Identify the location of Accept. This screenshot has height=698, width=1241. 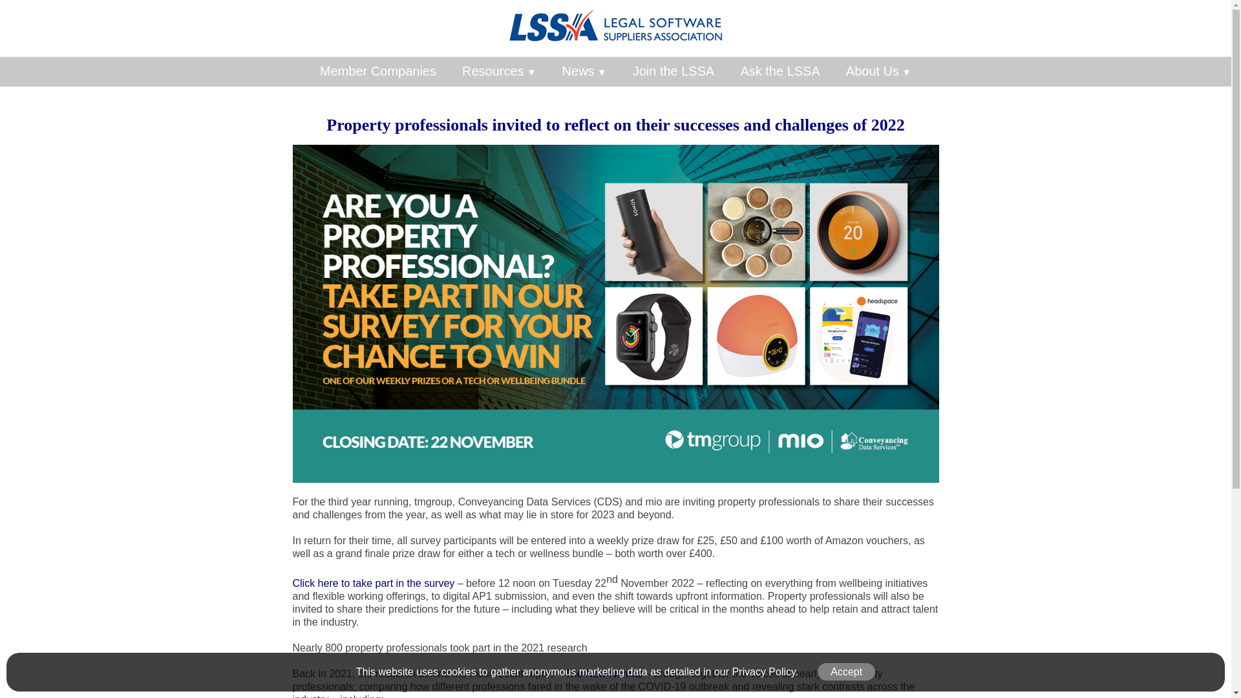
(846, 672).